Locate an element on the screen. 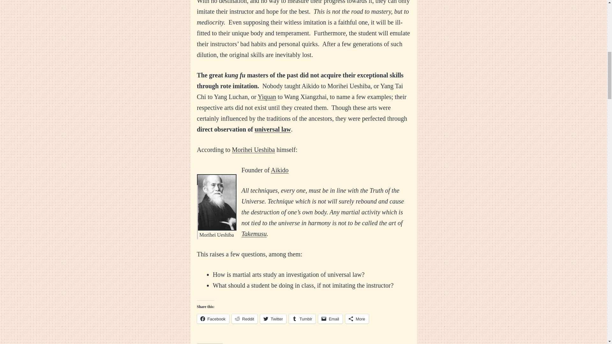  Tumblr is located at coordinates (302, 319).